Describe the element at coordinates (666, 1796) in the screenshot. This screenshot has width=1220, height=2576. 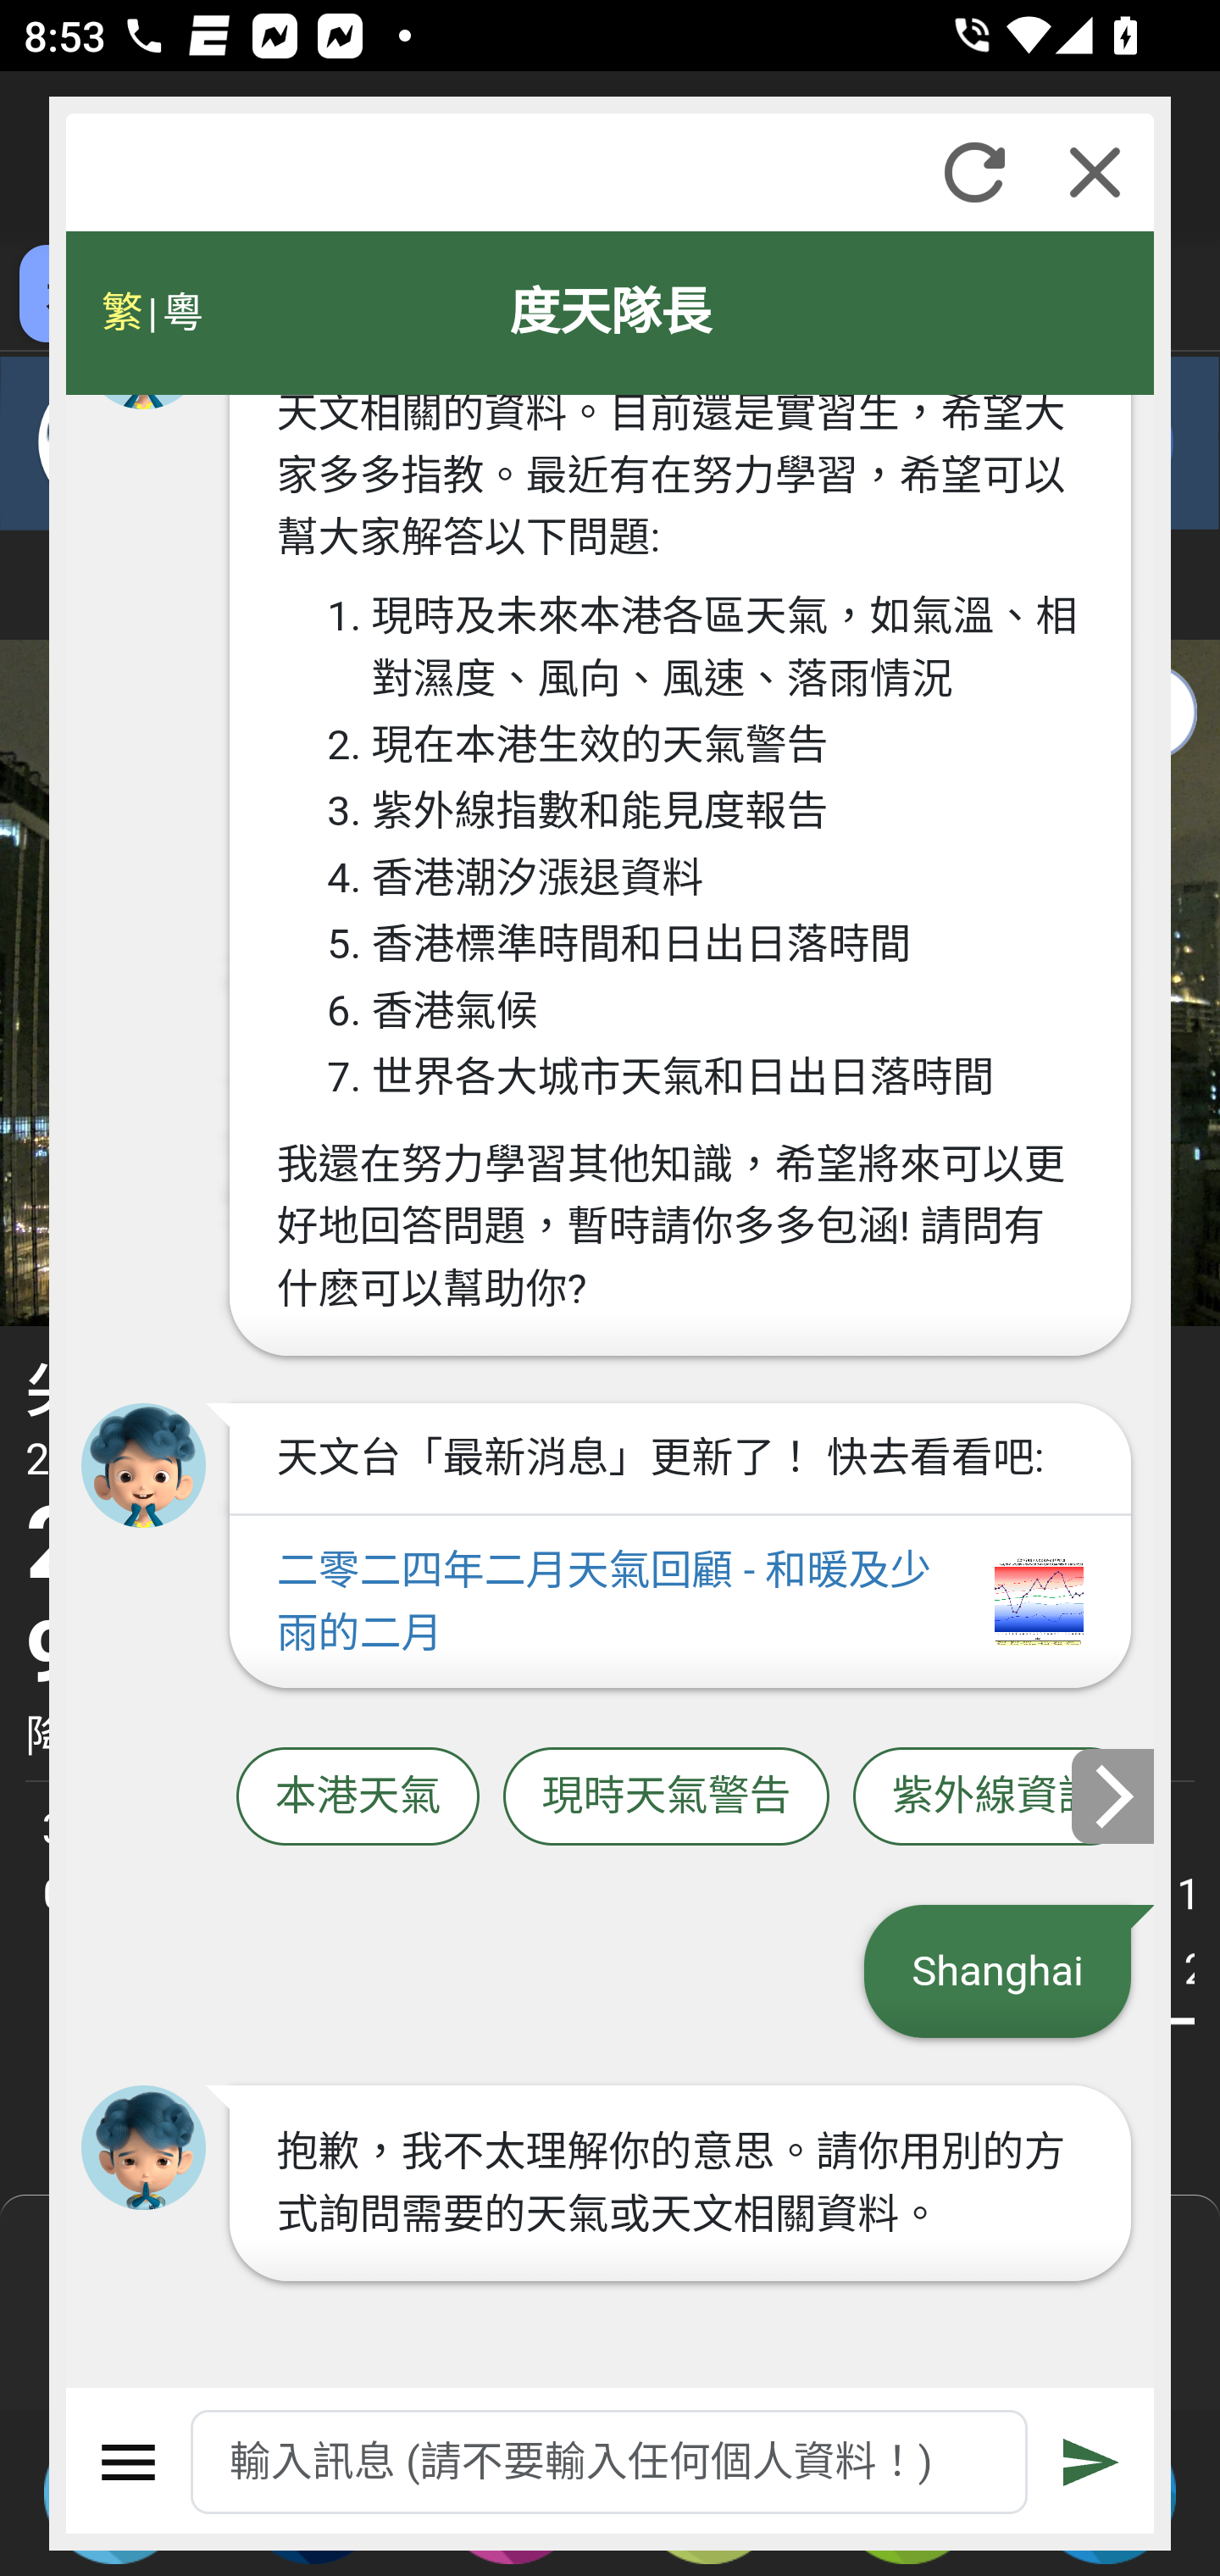
I see `現時天氣警告` at that location.